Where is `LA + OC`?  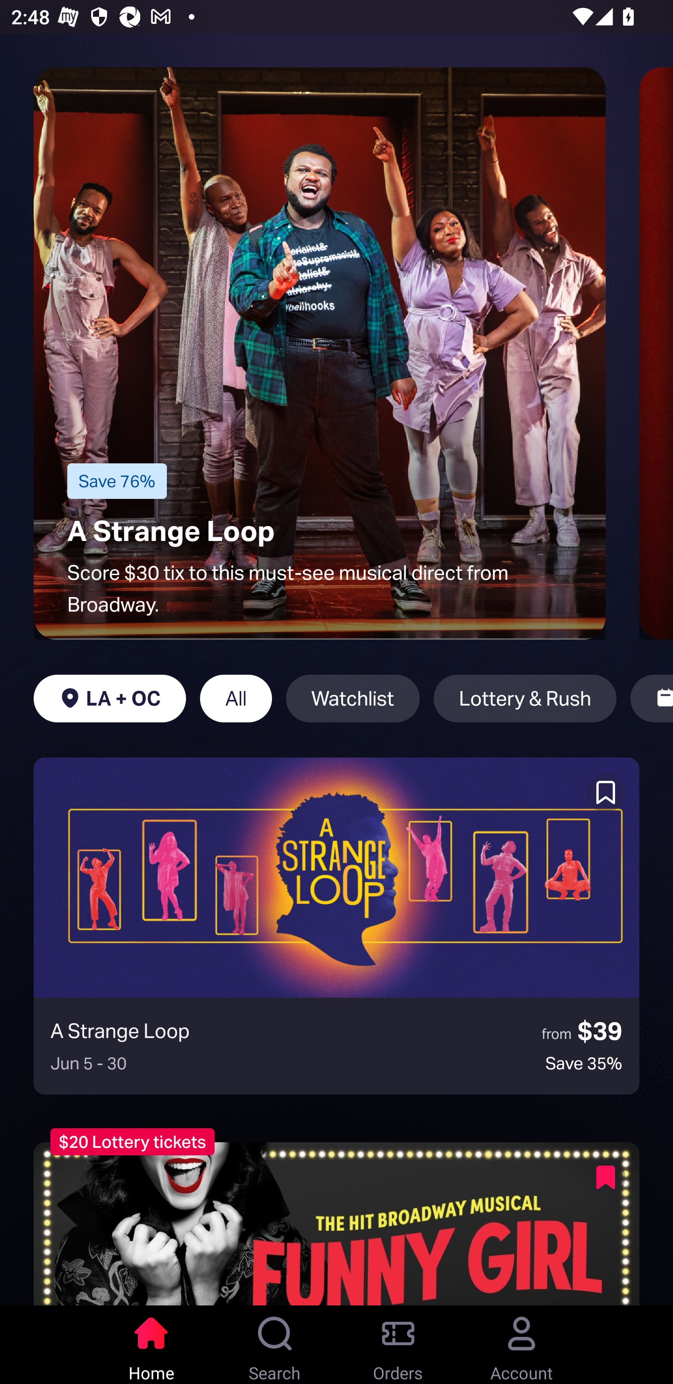
LA + OC is located at coordinates (109, 699).